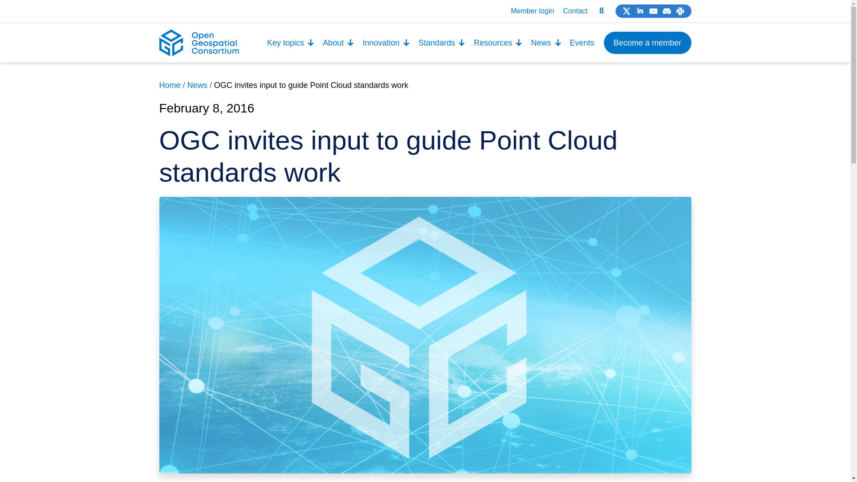 The height and width of the screenshot is (482, 857). Describe the element at coordinates (575, 11) in the screenshot. I see `Contact` at that location.